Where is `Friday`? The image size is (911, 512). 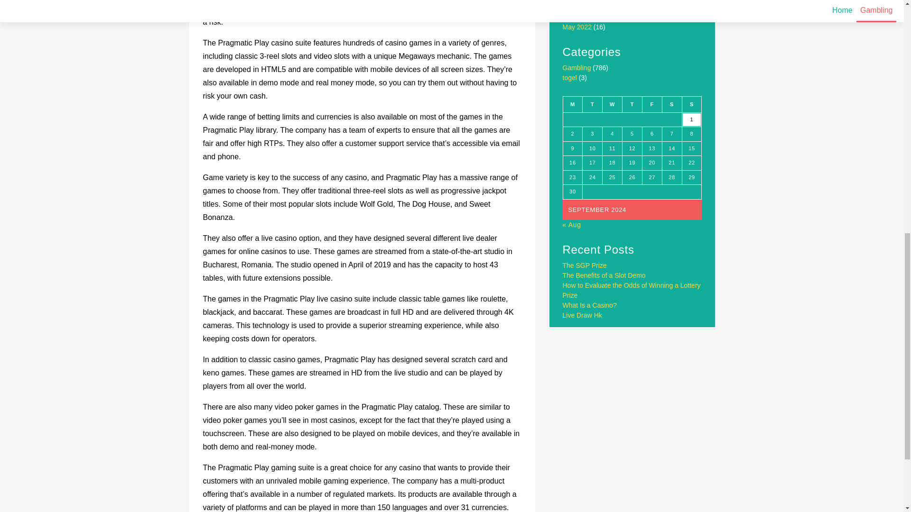 Friday is located at coordinates (652, 104).